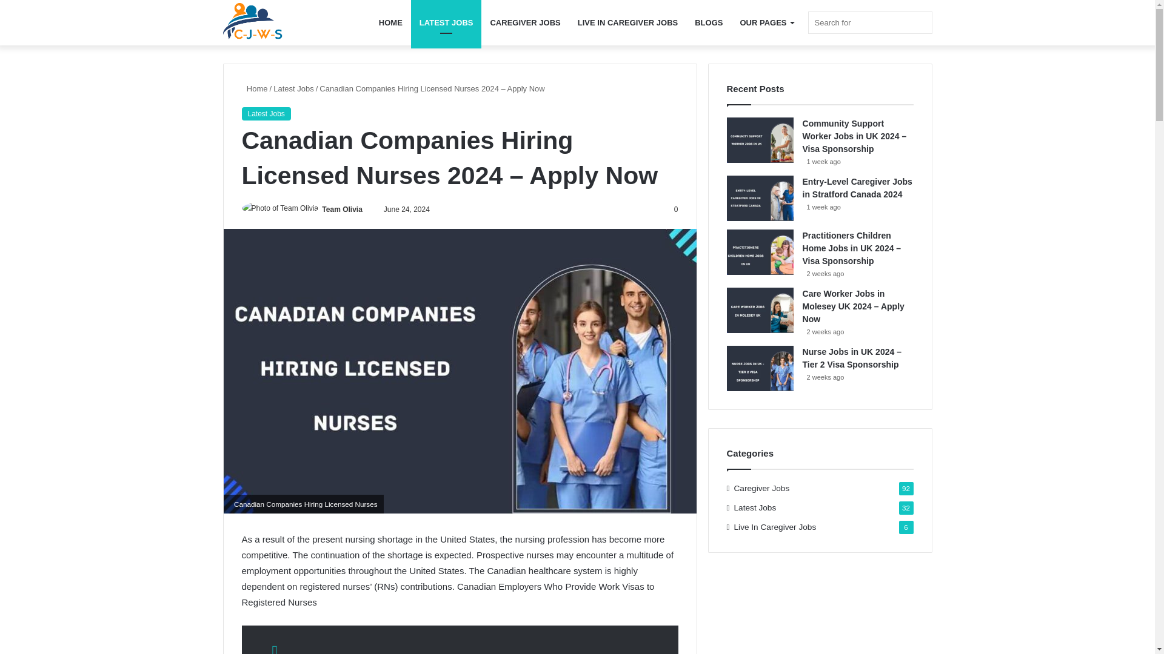 Image resolution: width=1164 pixels, height=654 pixels. What do you see at coordinates (869, 23) in the screenshot?
I see `Search for` at bounding box center [869, 23].